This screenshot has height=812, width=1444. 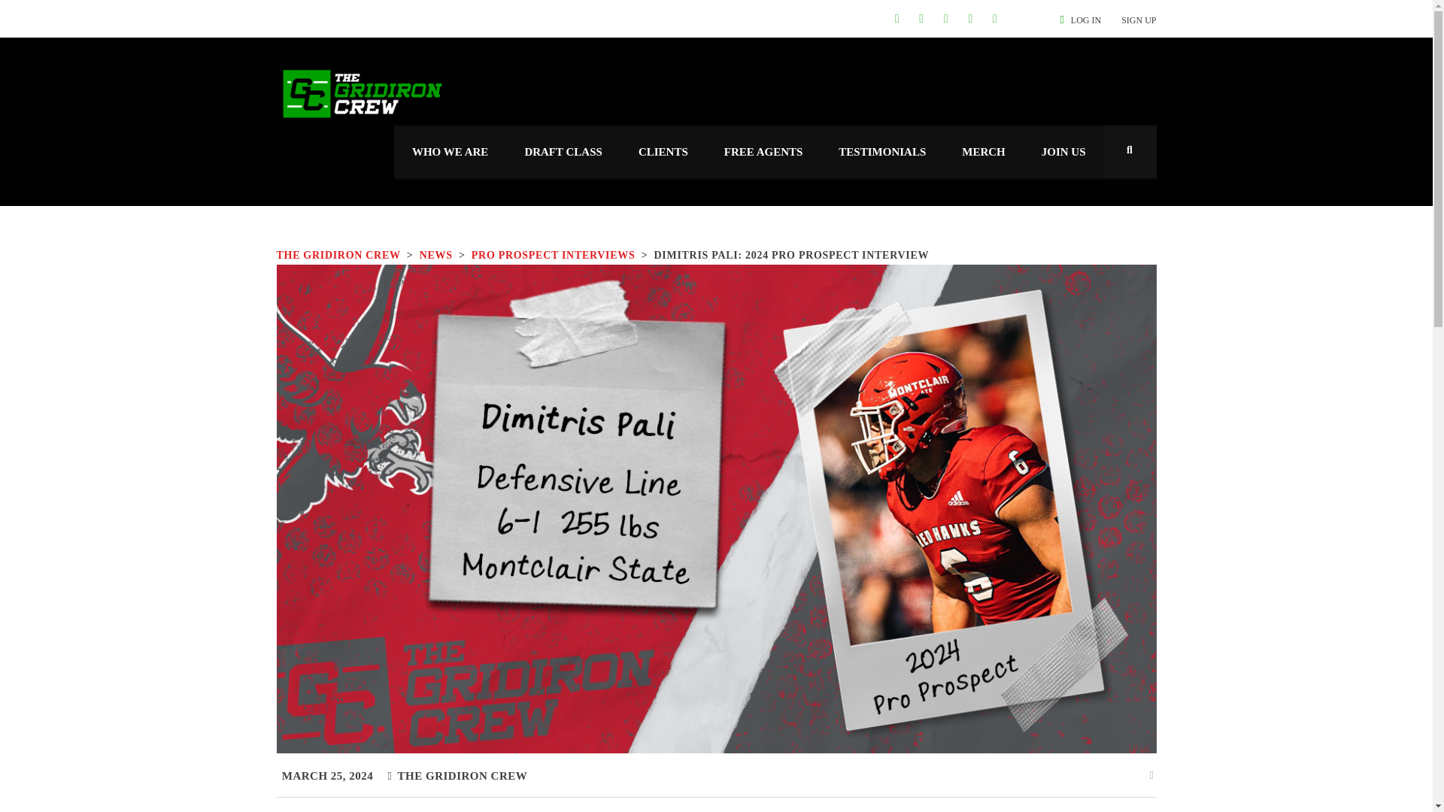 I want to click on JOIN US, so click(x=1063, y=152).